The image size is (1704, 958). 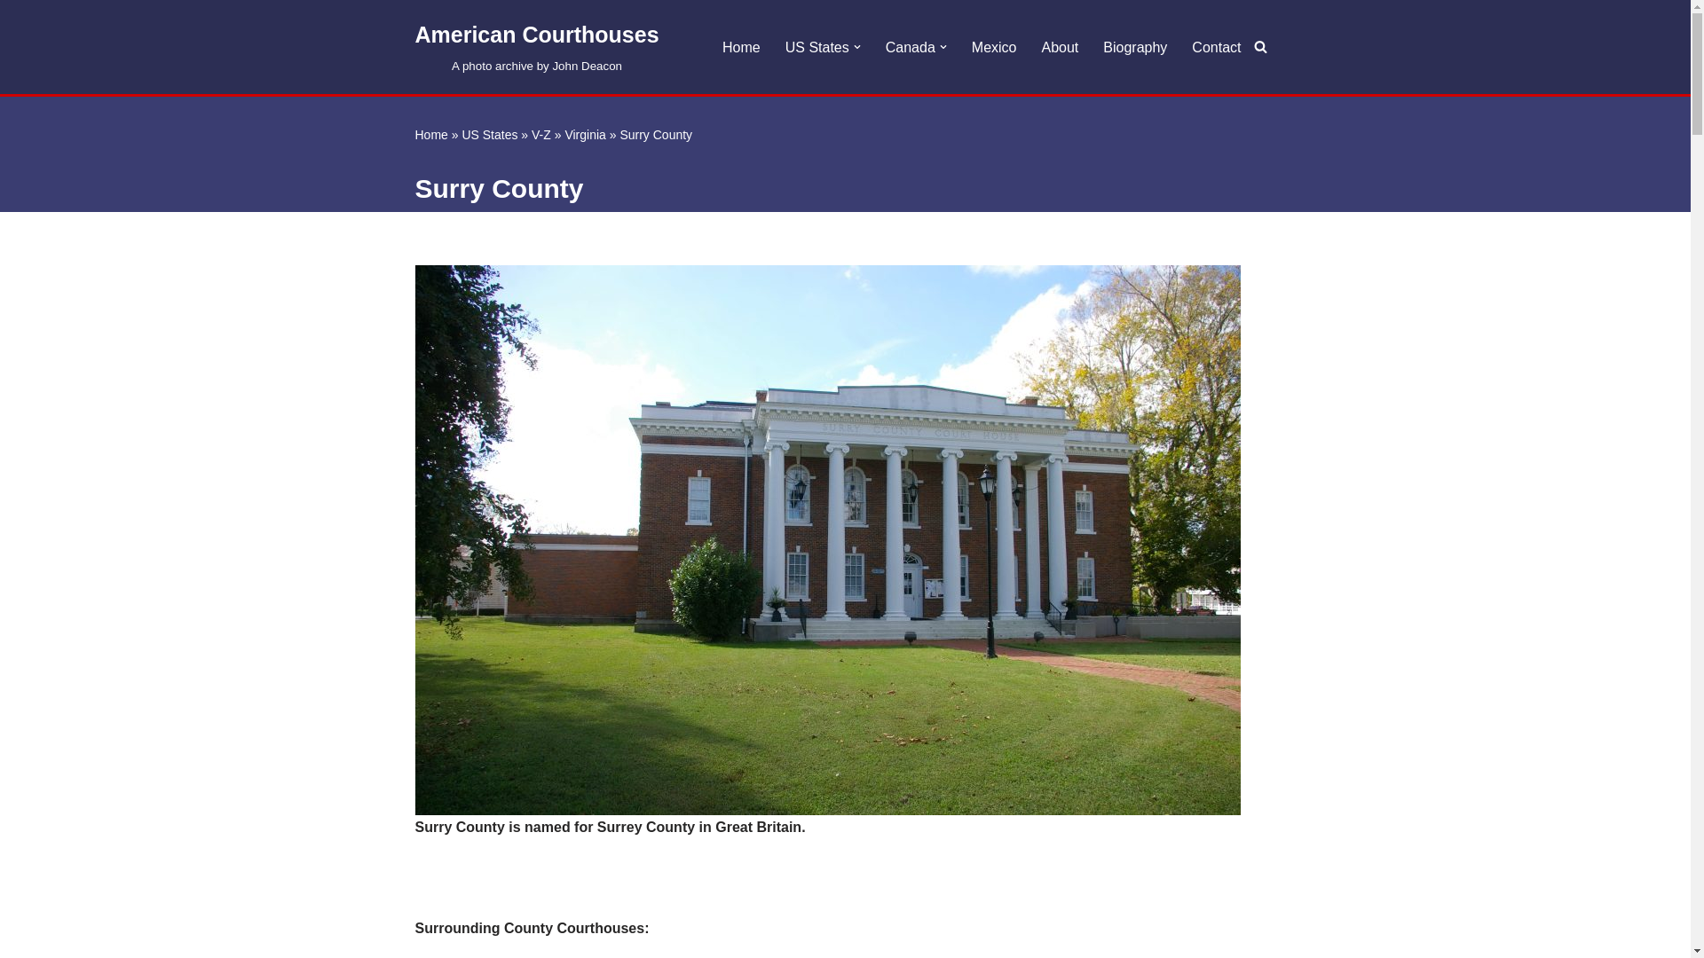 I want to click on Home, so click(x=741, y=46).